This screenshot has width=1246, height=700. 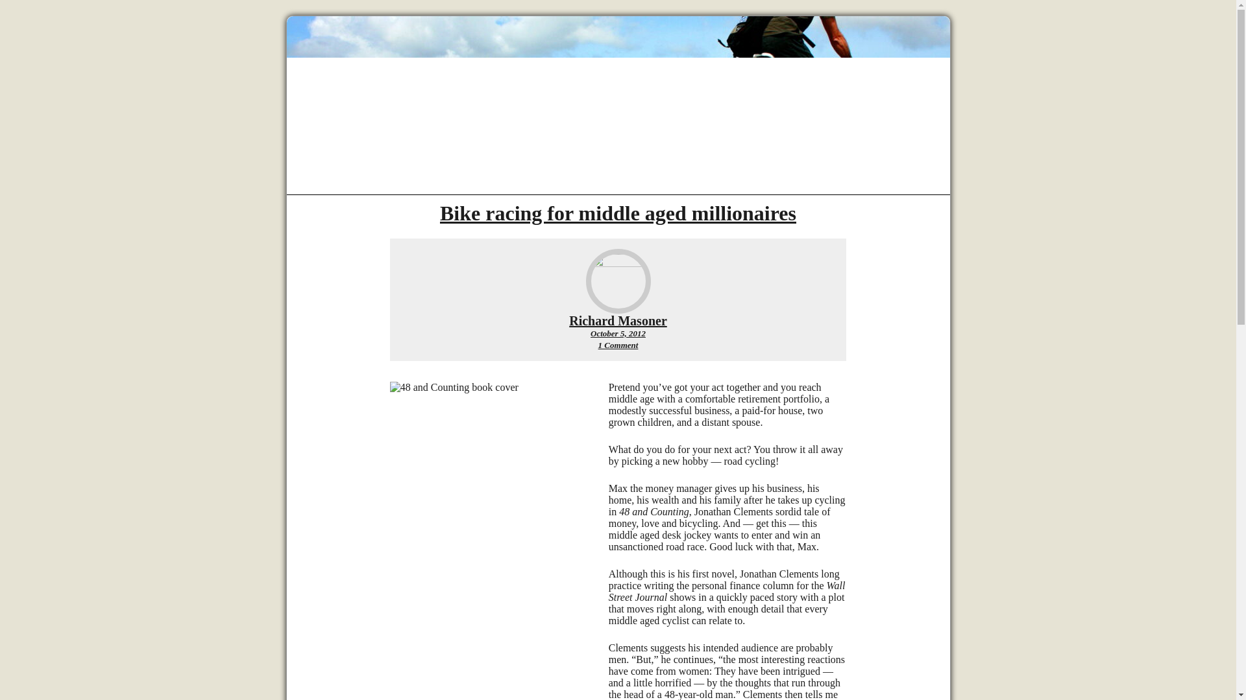 I want to click on Richard Masoner, so click(x=618, y=333).